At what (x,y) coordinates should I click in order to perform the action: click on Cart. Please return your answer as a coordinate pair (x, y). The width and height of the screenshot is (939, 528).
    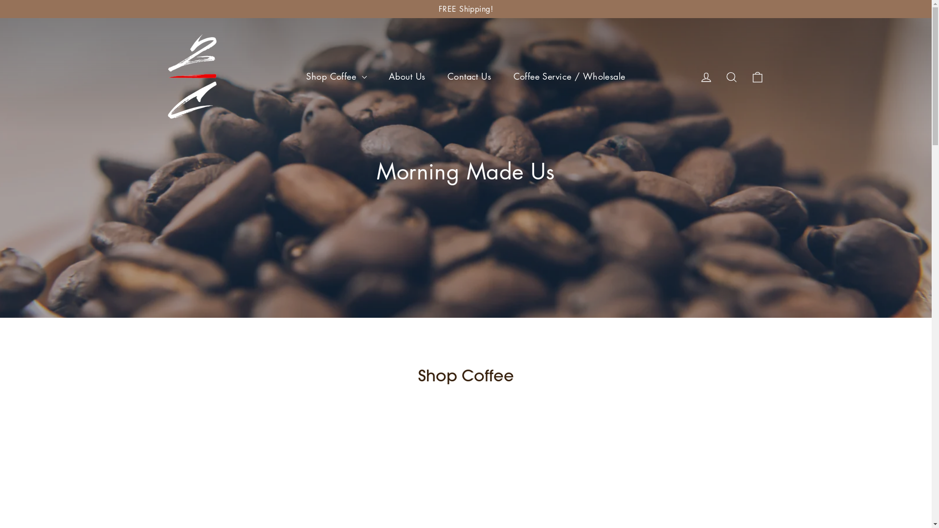
    Looking at the image, I should click on (757, 76).